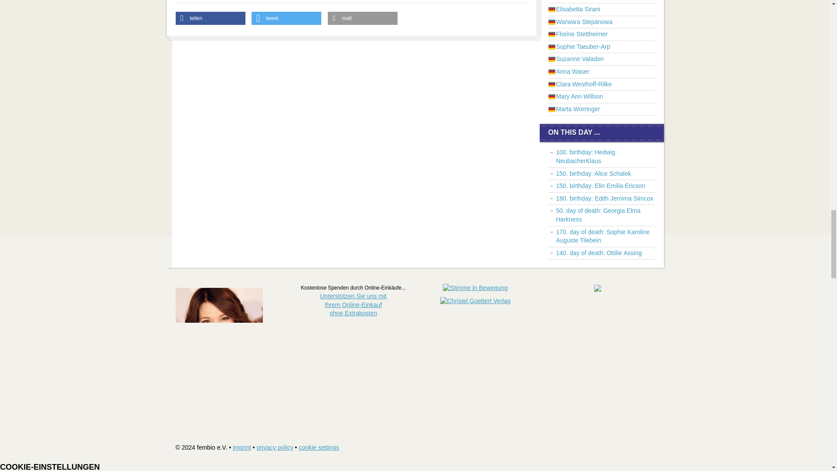  Describe the element at coordinates (210, 18) in the screenshot. I see `Bei Facebook teilen` at that location.